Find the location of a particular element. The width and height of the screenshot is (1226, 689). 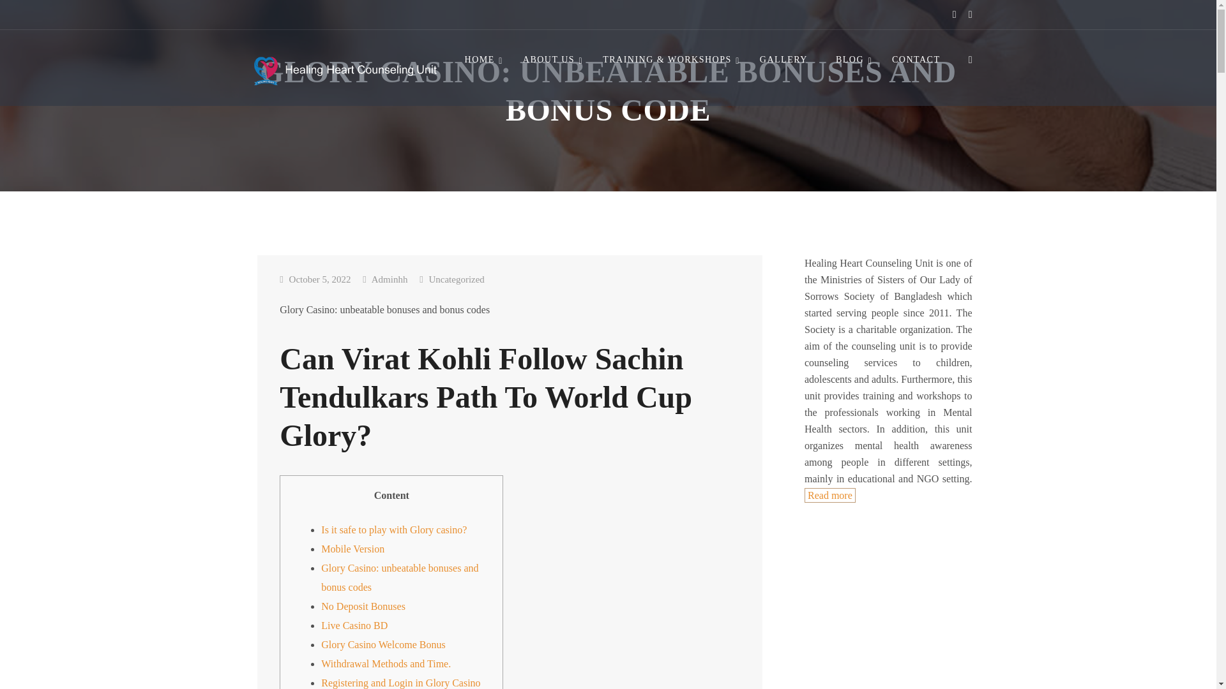

ABOUT US is located at coordinates (549, 60).